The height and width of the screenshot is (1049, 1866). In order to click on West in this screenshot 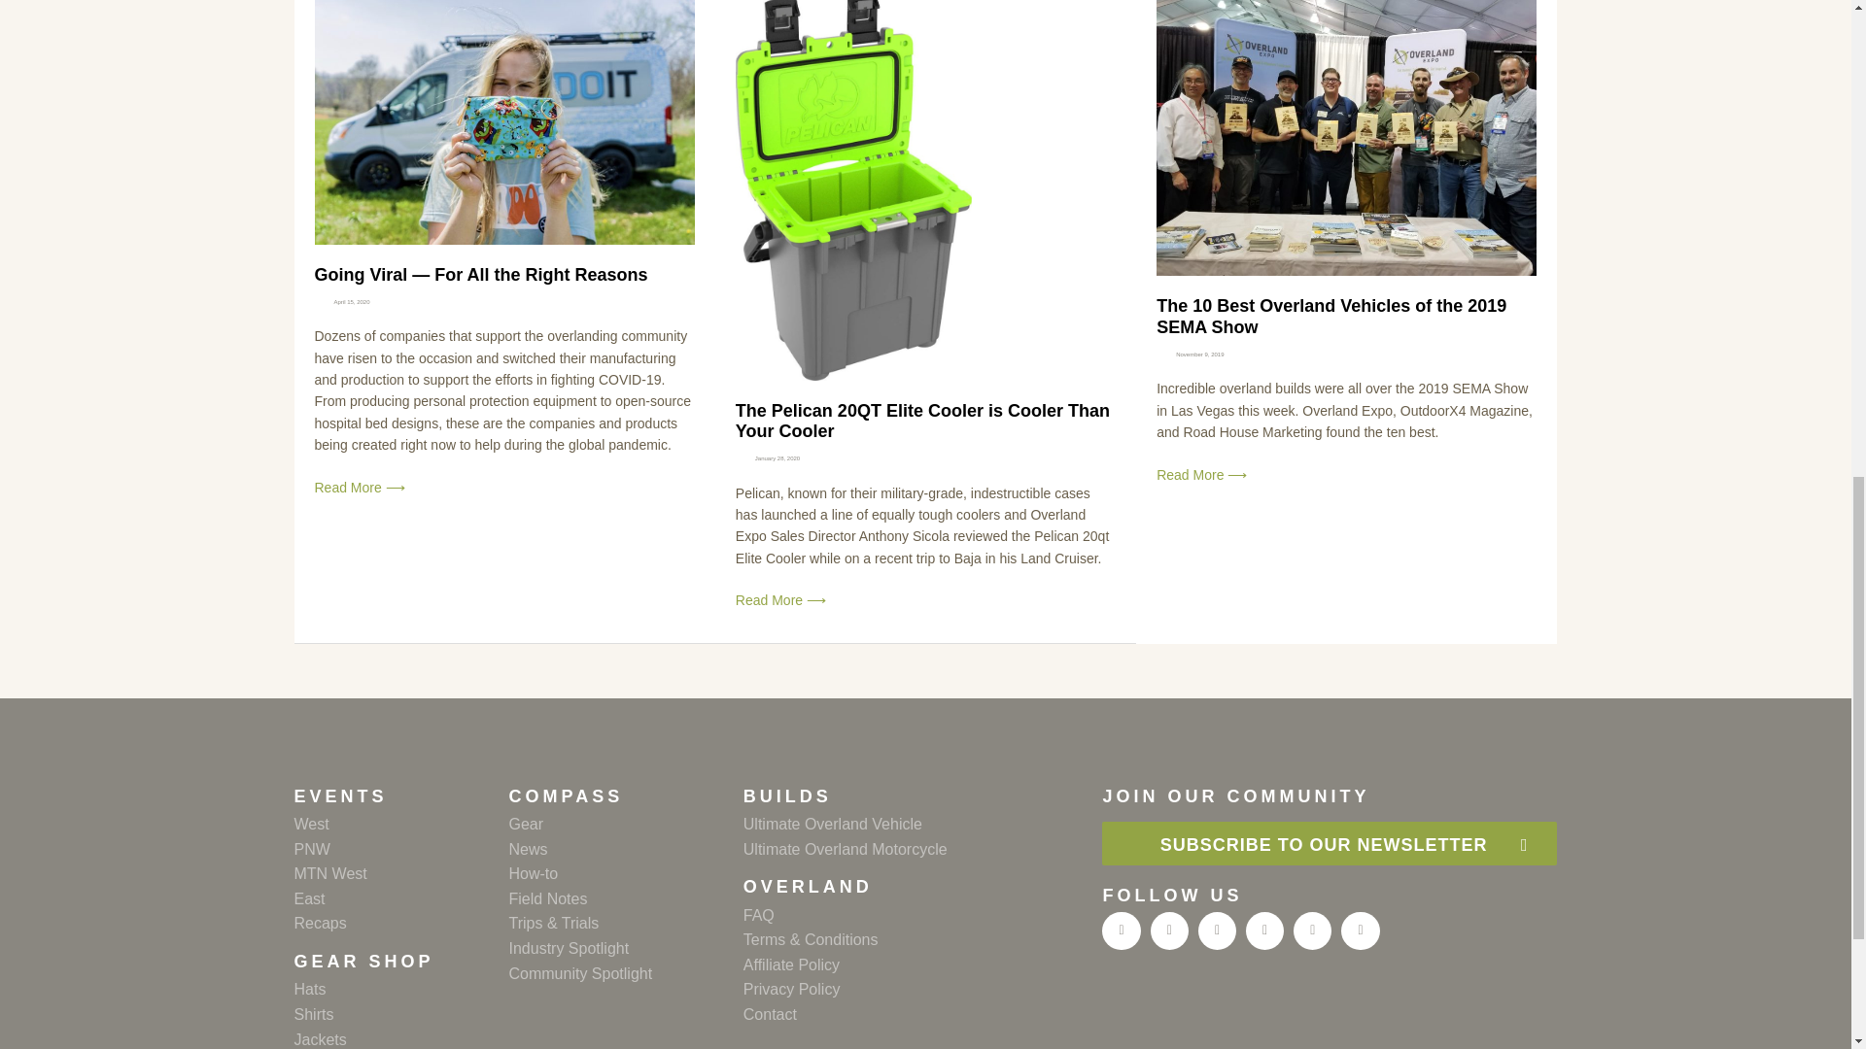, I will do `click(400, 824)`.